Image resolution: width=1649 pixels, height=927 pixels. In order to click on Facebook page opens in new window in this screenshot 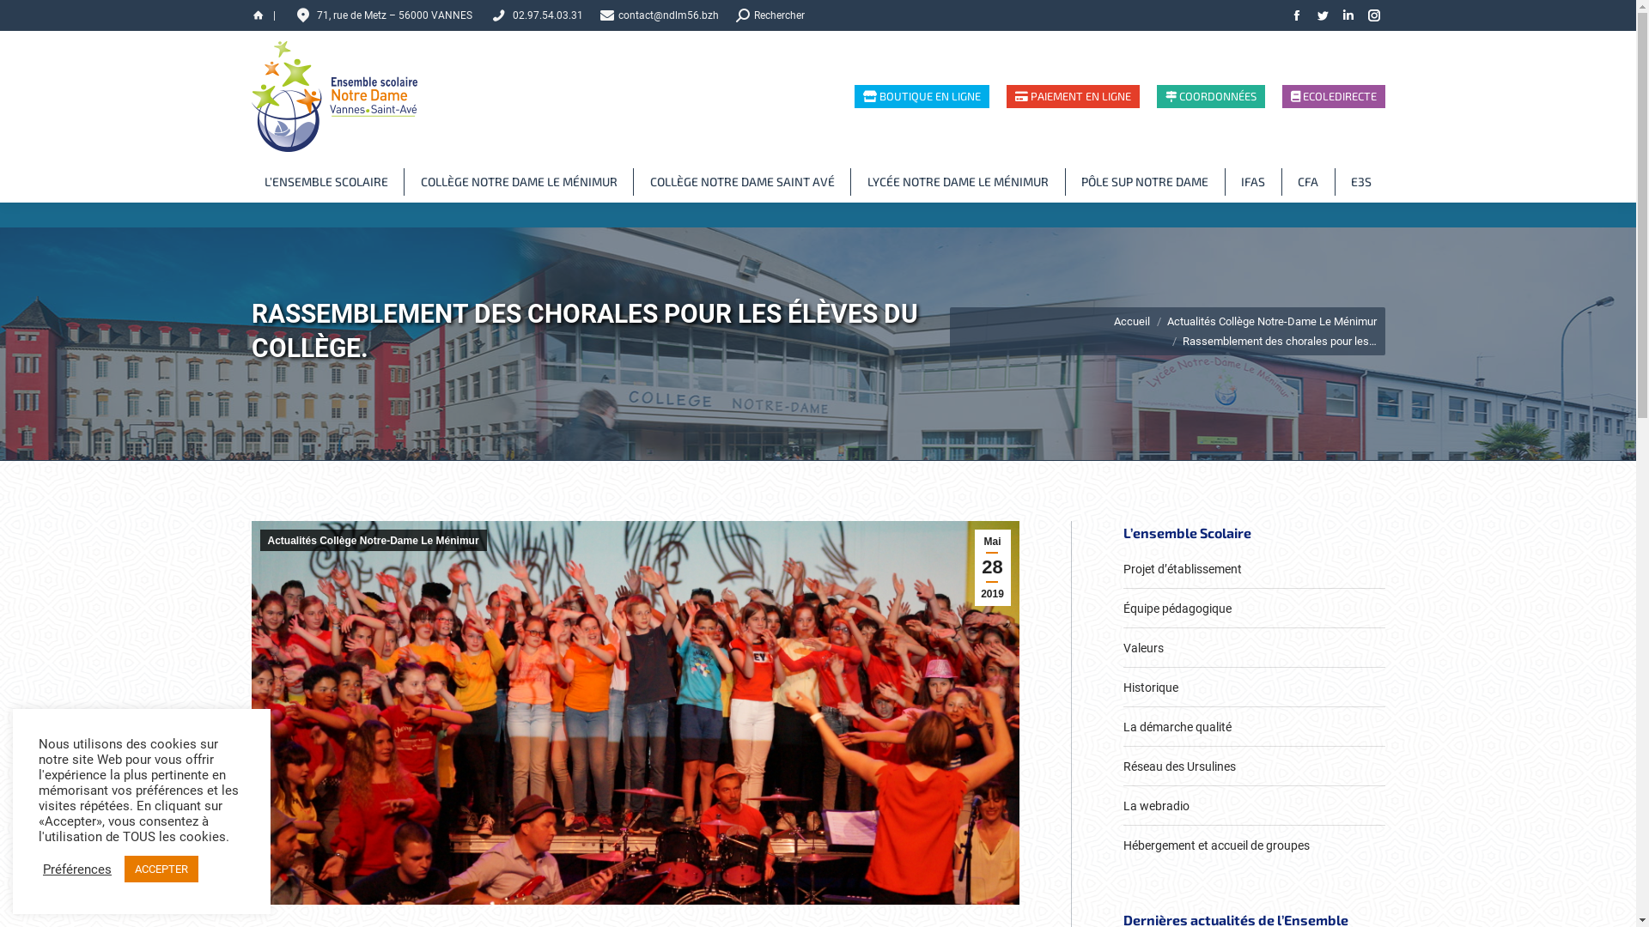, I will do `click(1296, 15)`.